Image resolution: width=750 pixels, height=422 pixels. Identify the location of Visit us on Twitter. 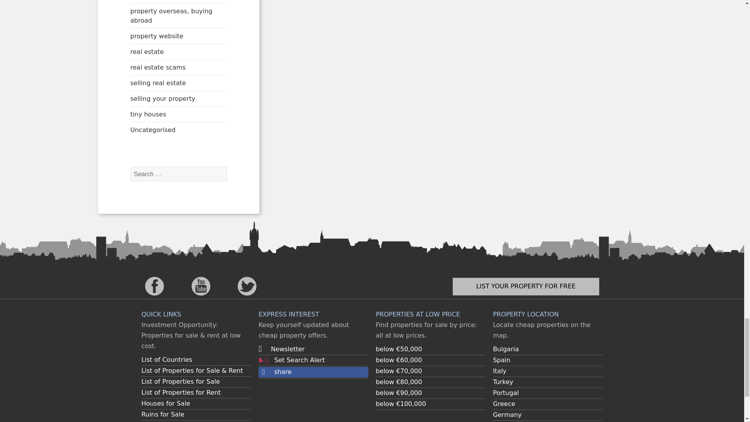
(247, 286).